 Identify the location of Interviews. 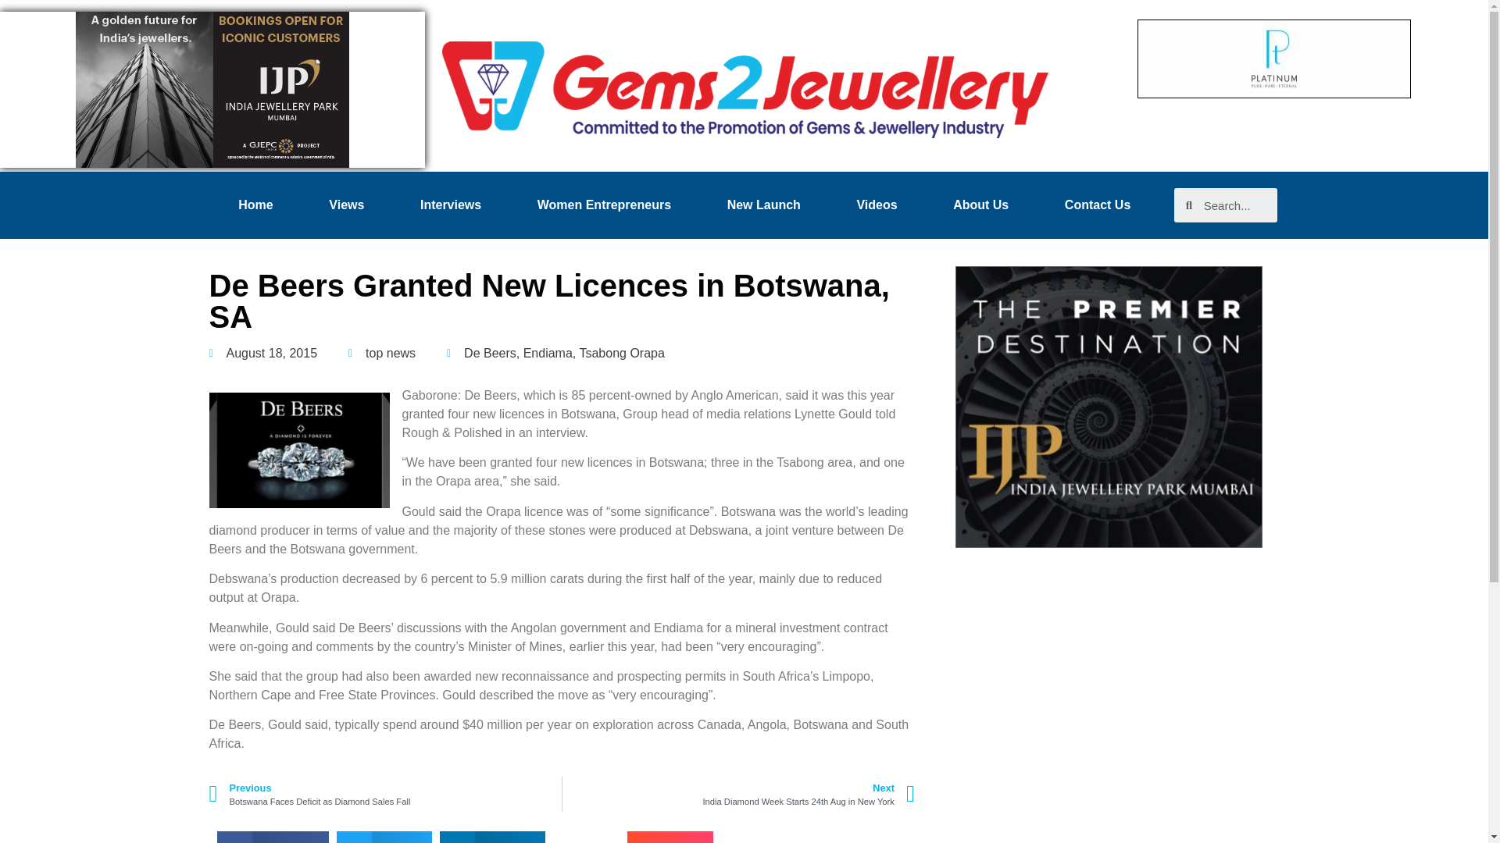
(256, 205).